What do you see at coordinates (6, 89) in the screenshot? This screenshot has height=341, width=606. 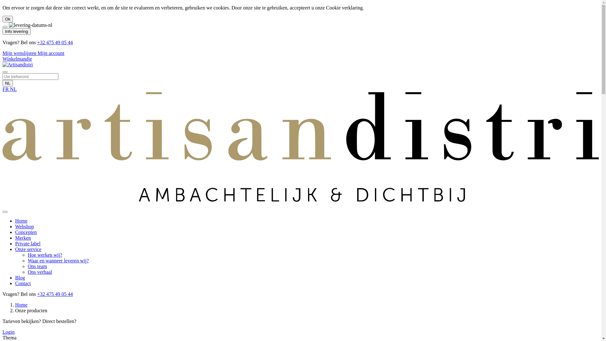 I see `FR` at bounding box center [6, 89].